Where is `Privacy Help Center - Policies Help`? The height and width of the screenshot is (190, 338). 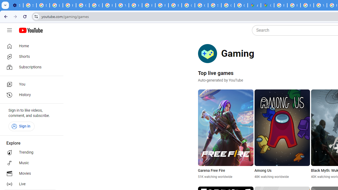
Privacy Help Center - Policies Help is located at coordinates (148, 5).